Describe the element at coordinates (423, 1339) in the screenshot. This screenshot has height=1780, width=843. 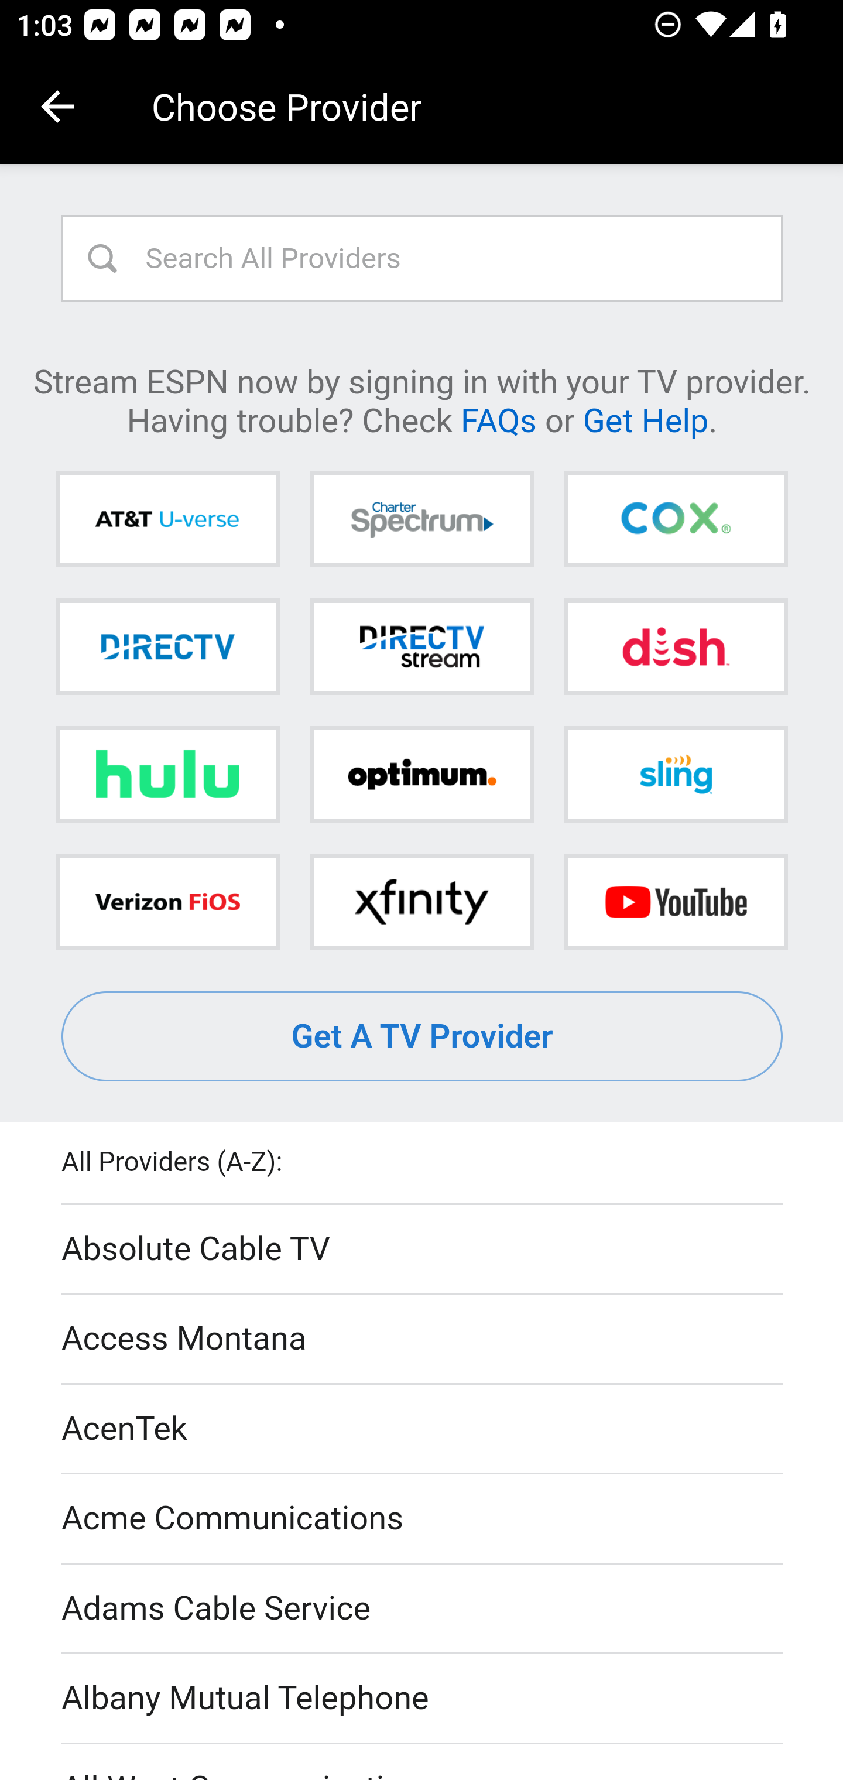
I see `Access Montana` at that location.